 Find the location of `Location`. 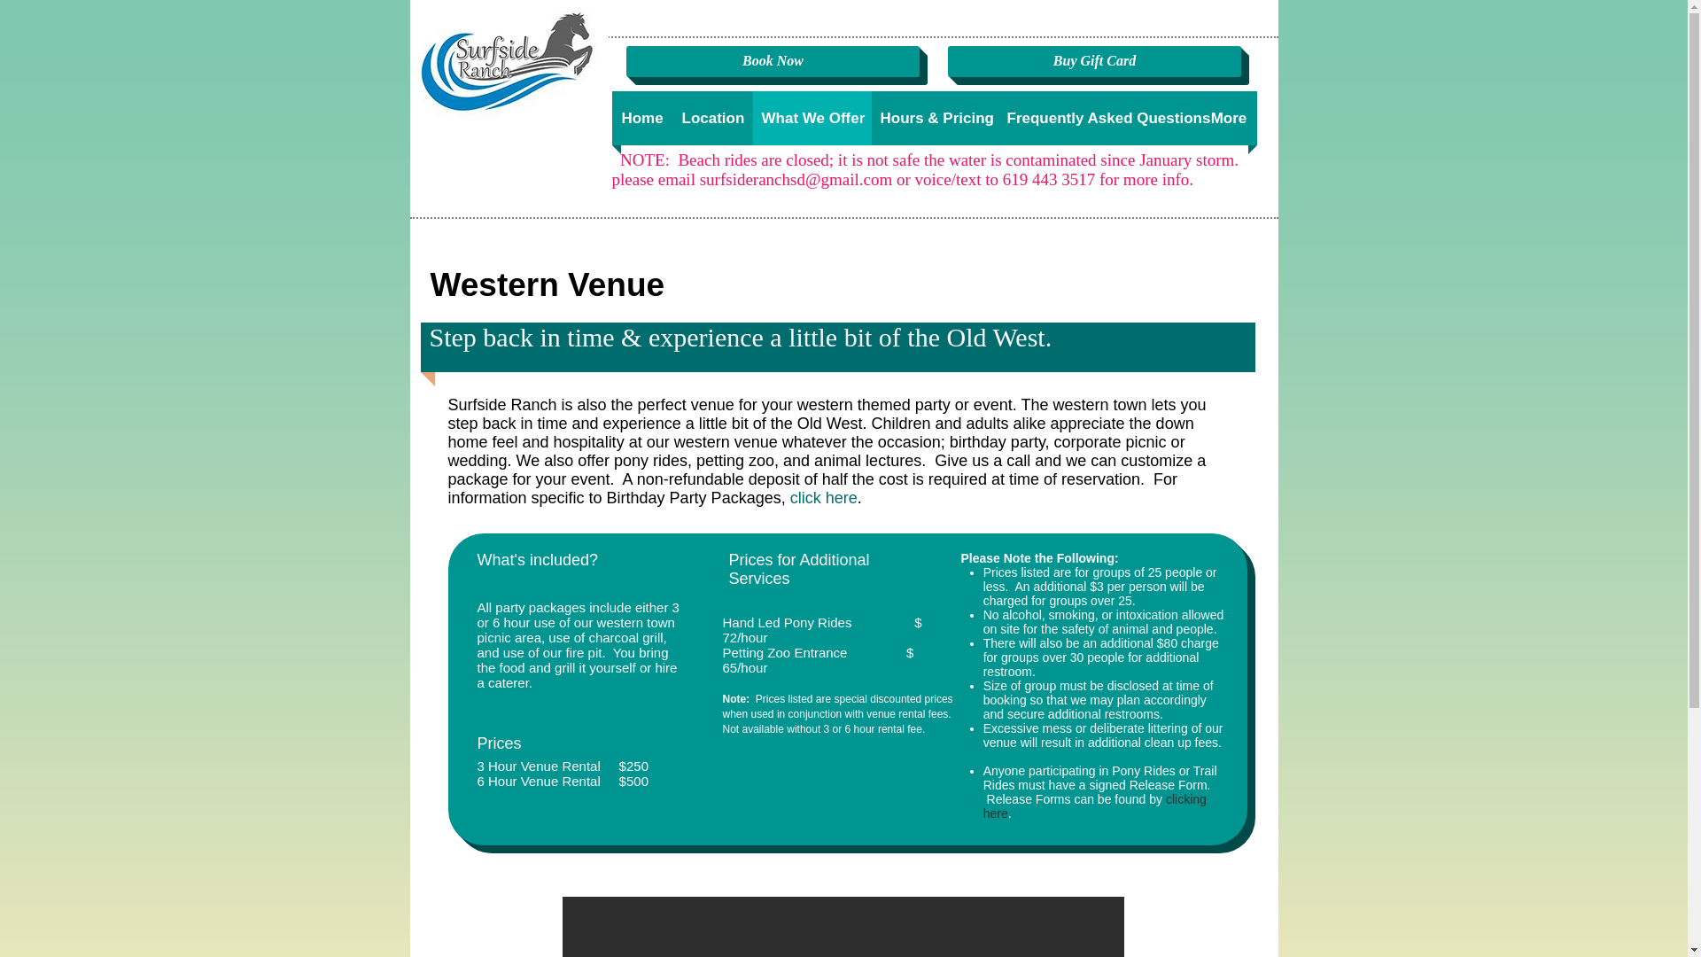

Location is located at coordinates (713, 118).